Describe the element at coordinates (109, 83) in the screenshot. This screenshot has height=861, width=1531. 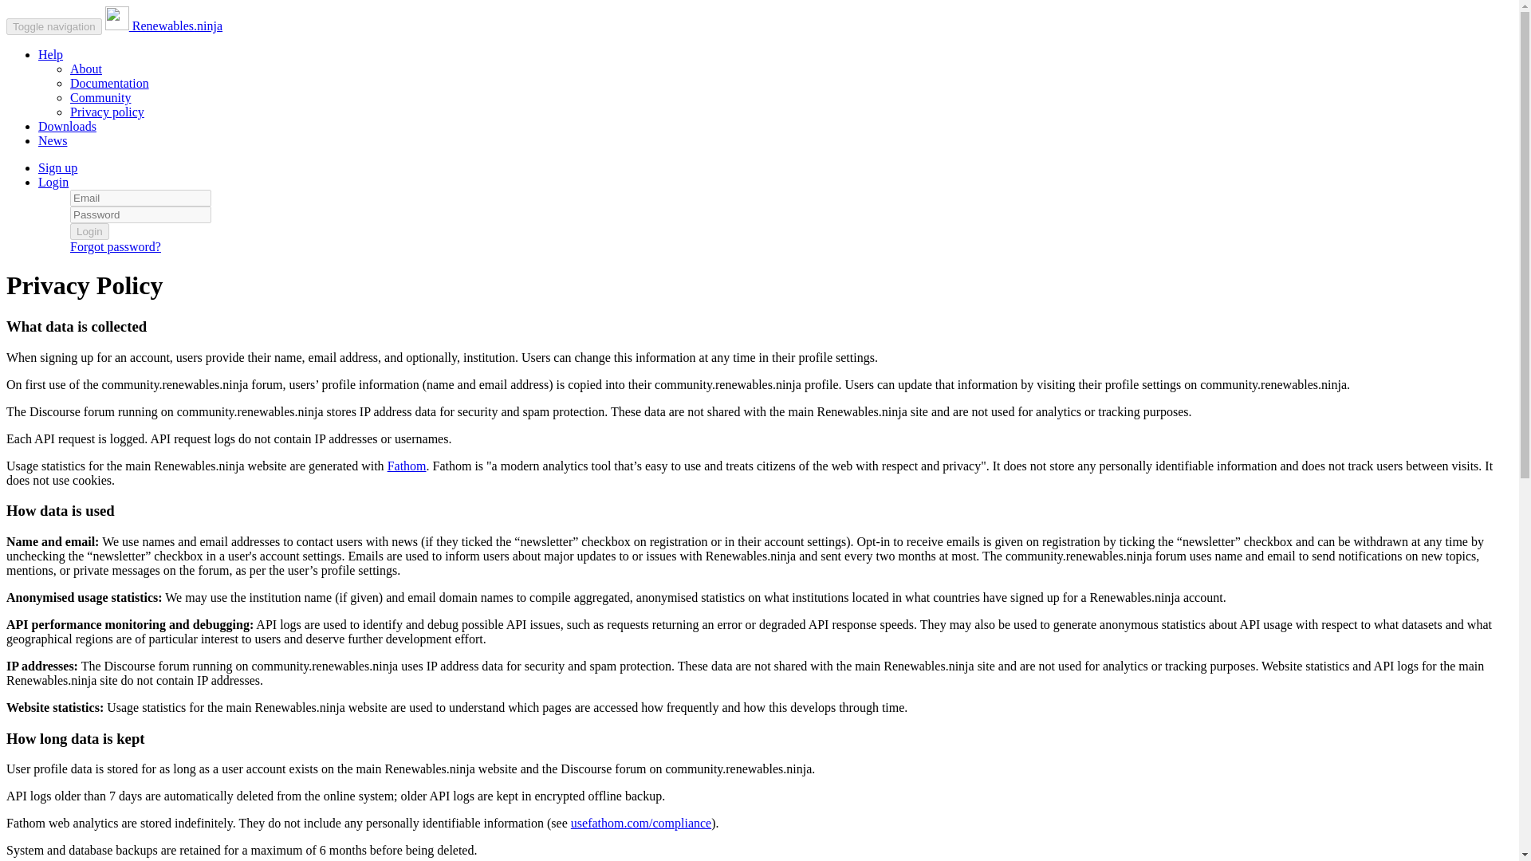
I see `Documentation` at that location.